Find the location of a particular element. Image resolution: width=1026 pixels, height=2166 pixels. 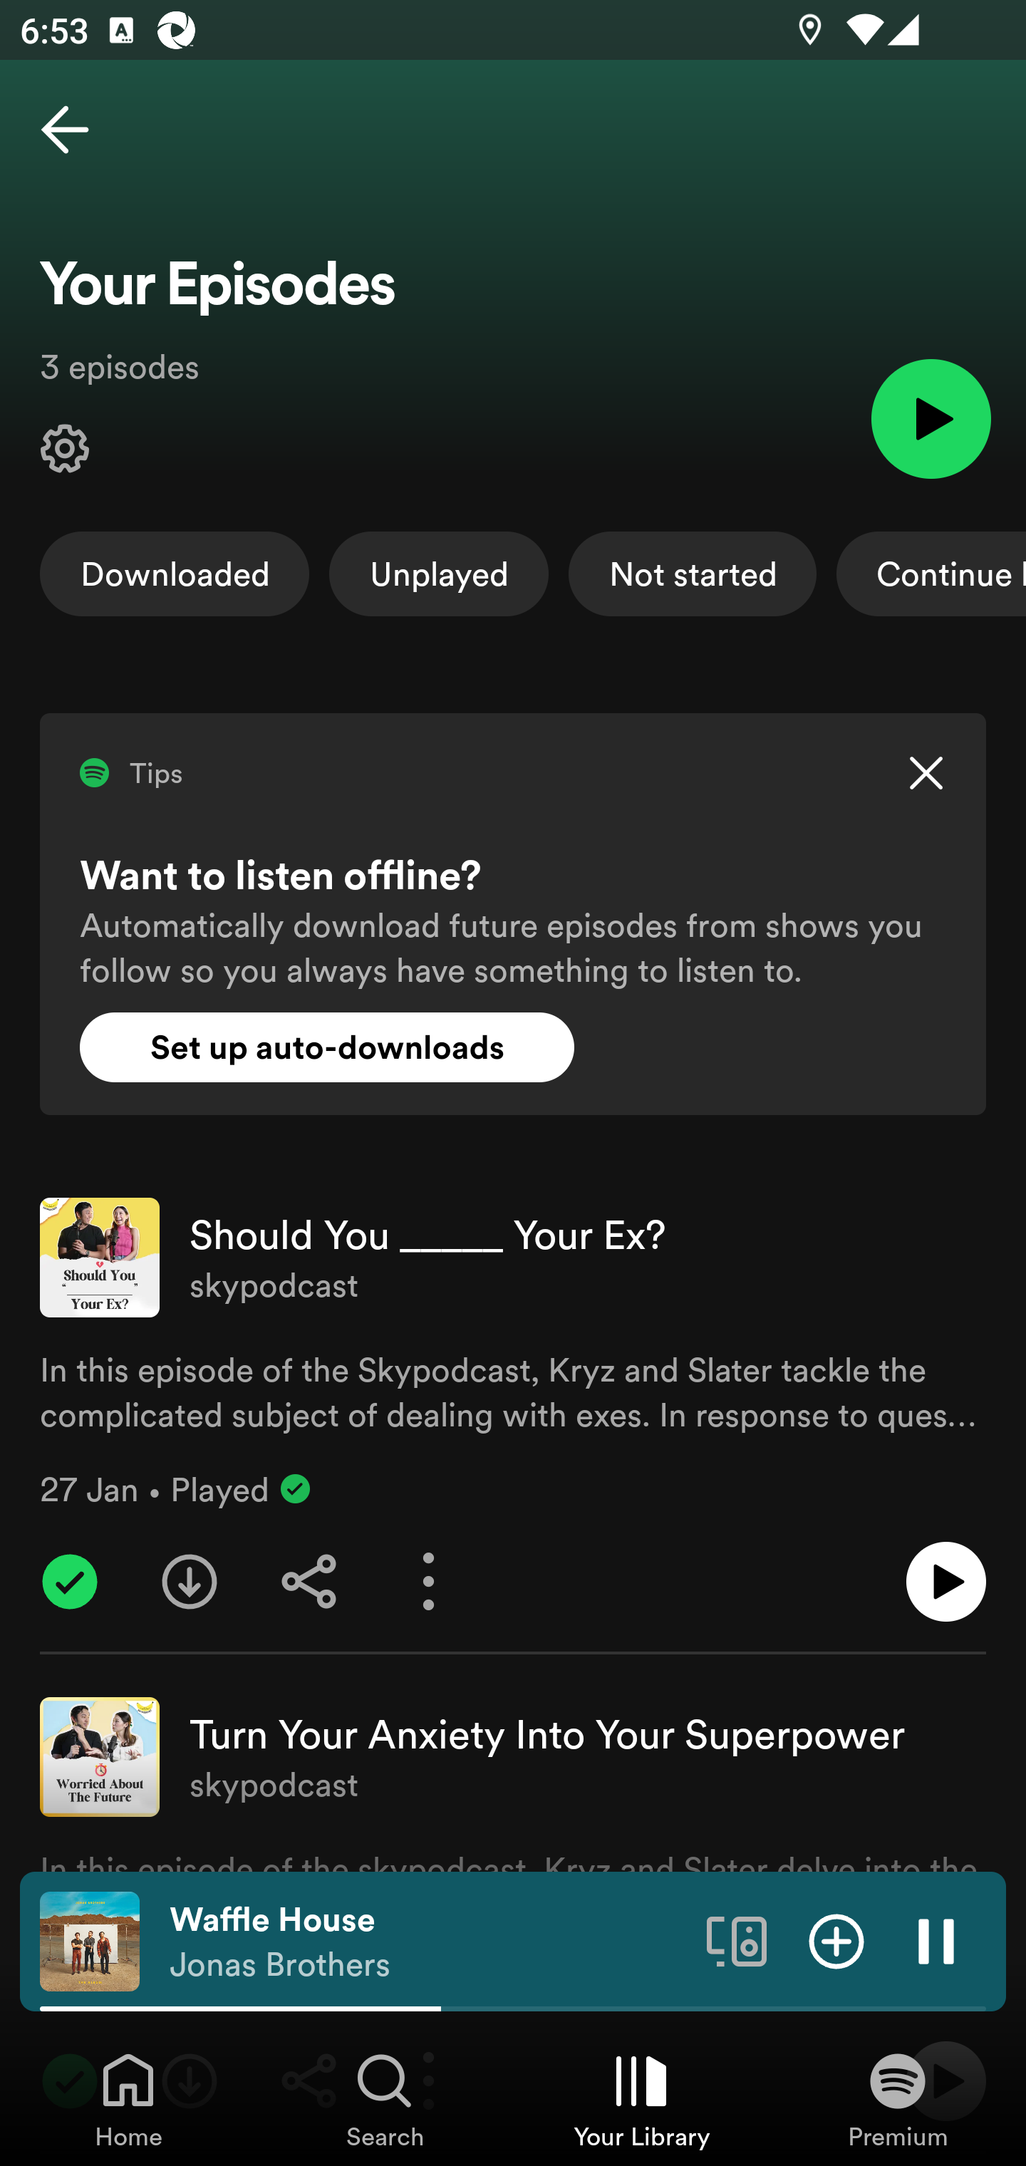

Connect to a device. Opens the devices menu is located at coordinates (737, 1940).